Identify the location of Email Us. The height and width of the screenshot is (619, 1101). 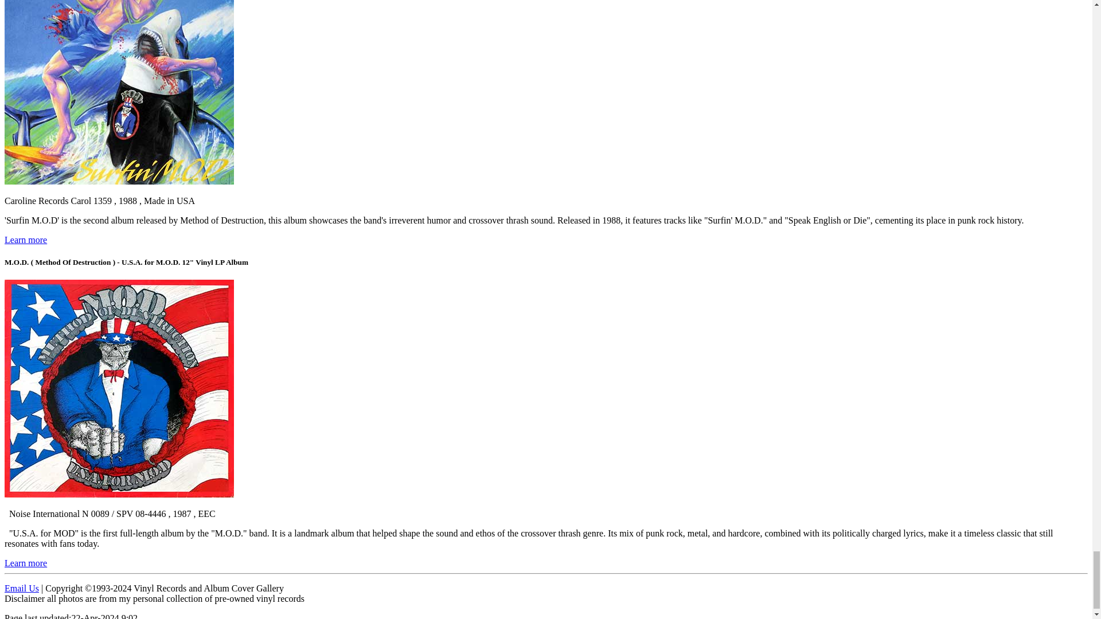
(21, 588).